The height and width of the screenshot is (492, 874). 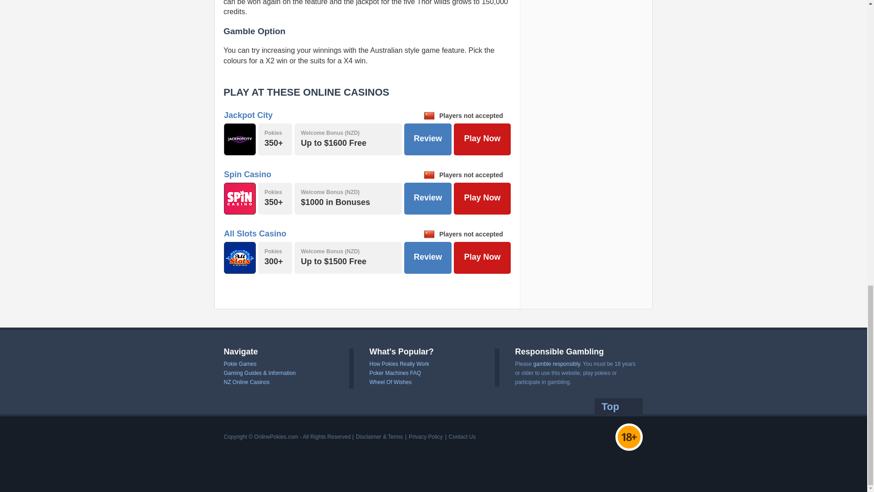 I want to click on Review, so click(x=428, y=258).